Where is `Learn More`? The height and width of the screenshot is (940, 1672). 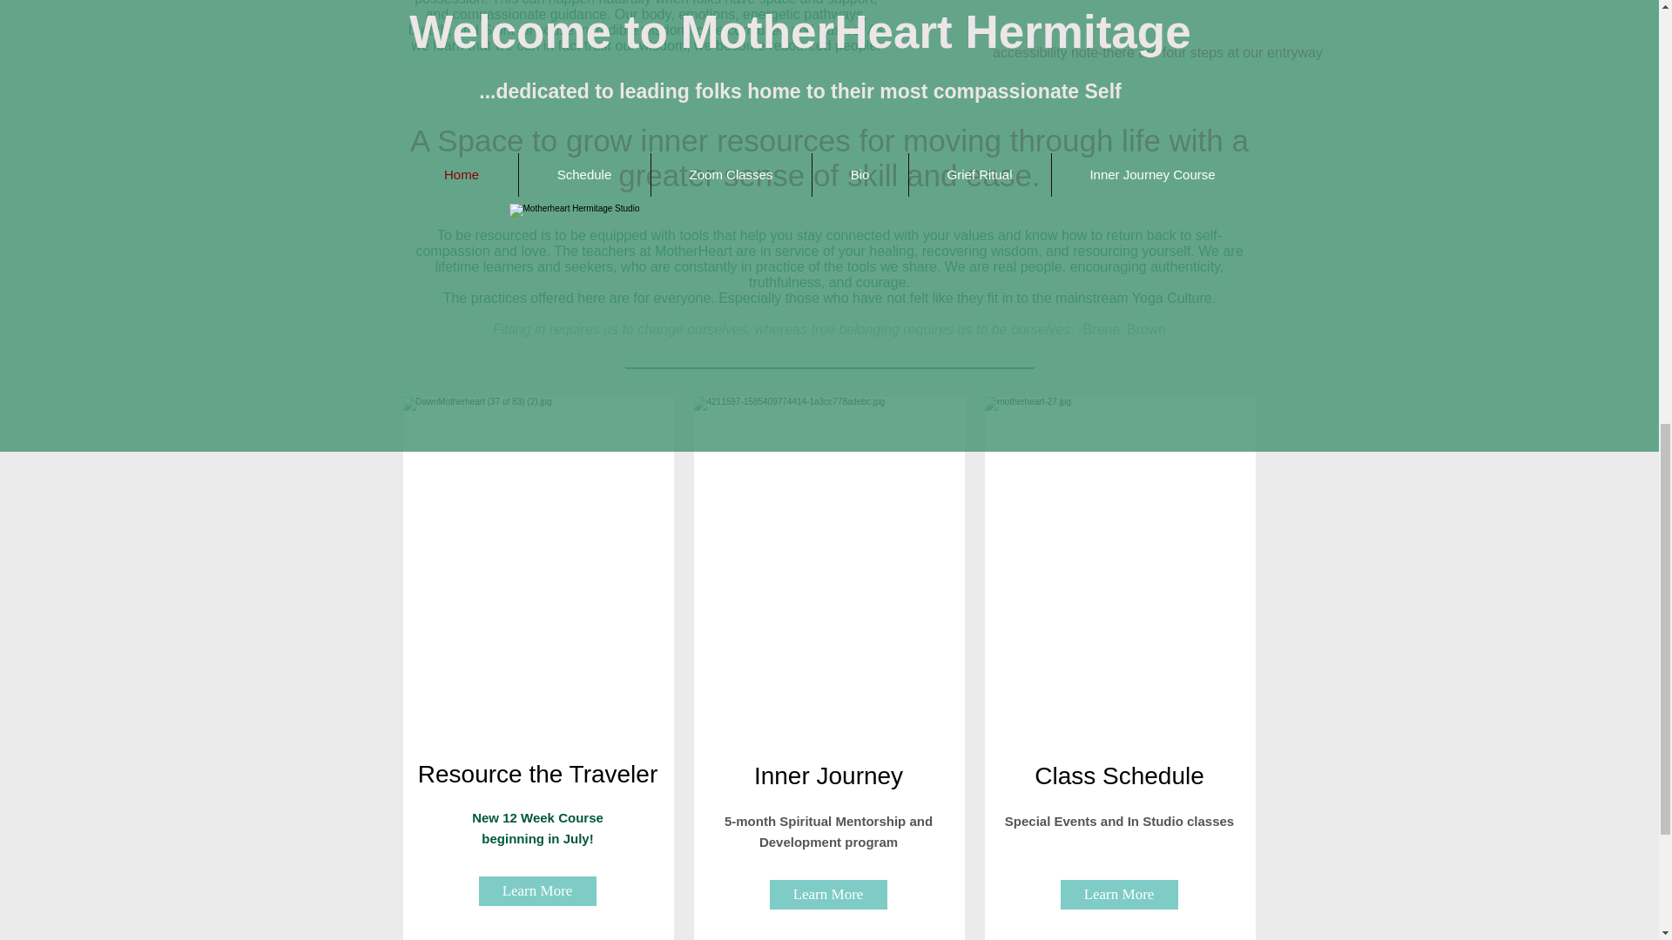
Learn More is located at coordinates (1119, 895).